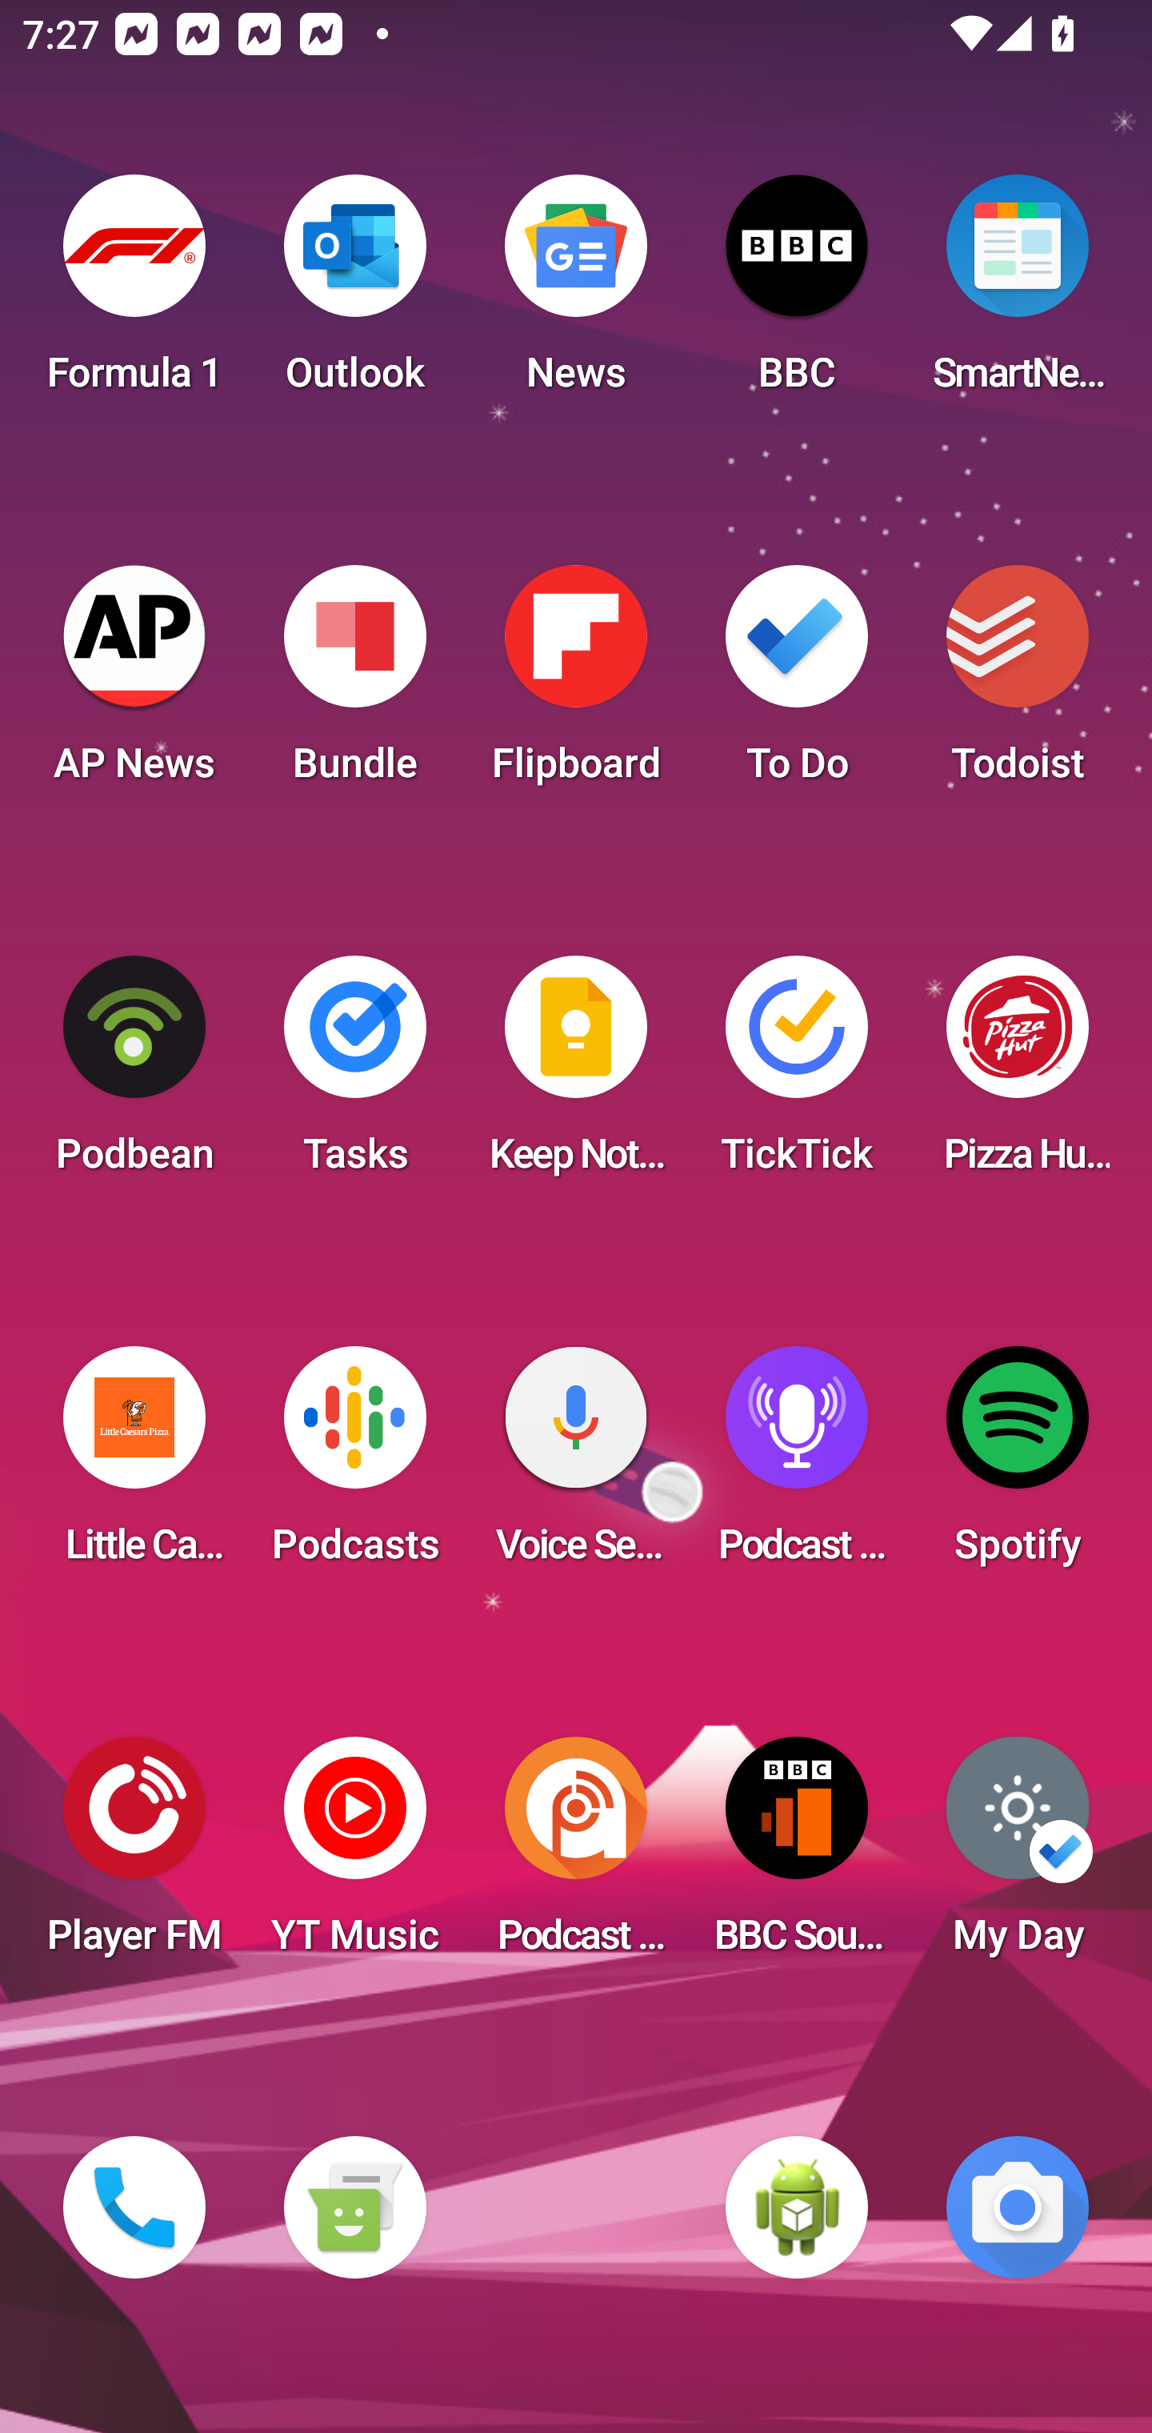 The height and width of the screenshot is (2433, 1152). Describe the element at coordinates (134, 683) in the screenshot. I see `AP News` at that location.